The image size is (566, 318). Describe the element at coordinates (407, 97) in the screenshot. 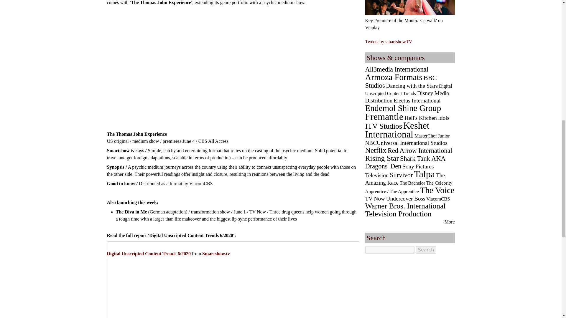

I see `Disney Media Distribution` at that location.